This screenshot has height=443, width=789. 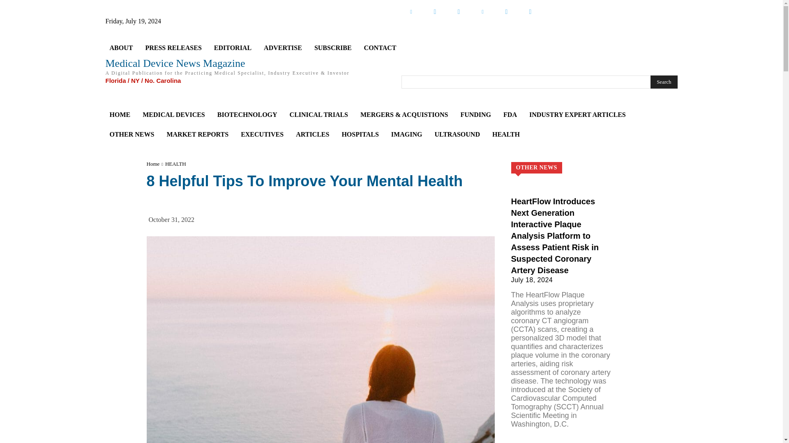 What do you see at coordinates (482, 11) in the screenshot?
I see `Pinterest` at bounding box center [482, 11].